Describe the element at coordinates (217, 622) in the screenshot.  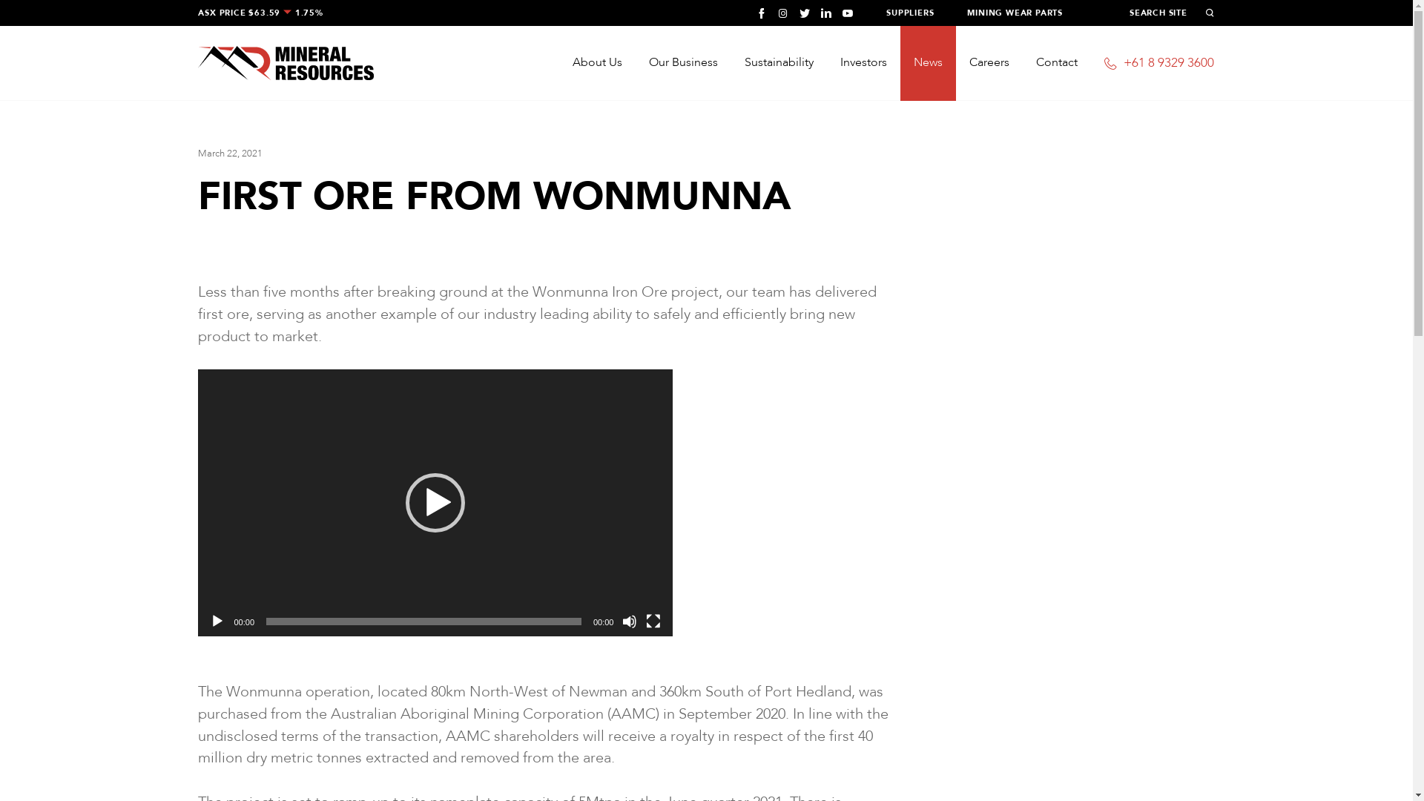
I see `Play` at that location.